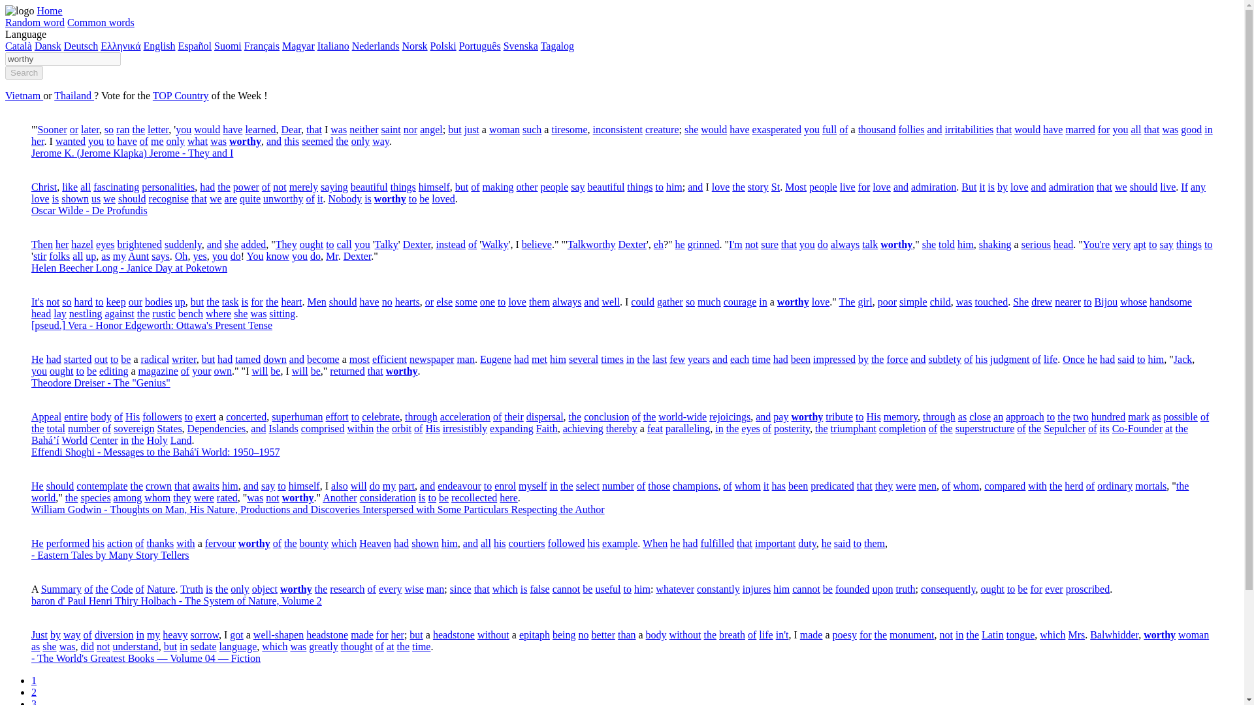 Image resolution: width=1254 pixels, height=705 pixels. Describe the element at coordinates (181, 95) in the screenshot. I see `TOP Country` at that location.